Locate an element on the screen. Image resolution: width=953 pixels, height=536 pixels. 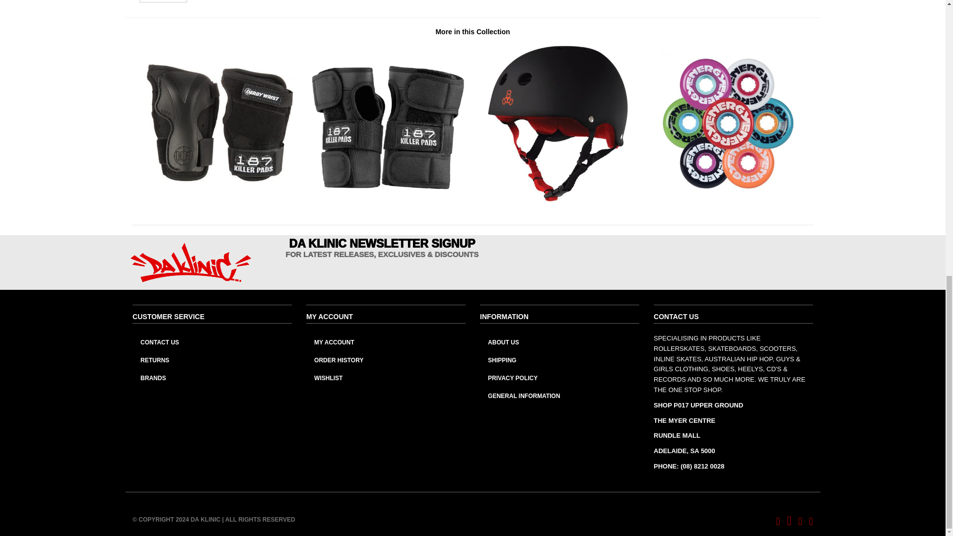
187 Derby Wrist Guards is located at coordinates (217, 200).